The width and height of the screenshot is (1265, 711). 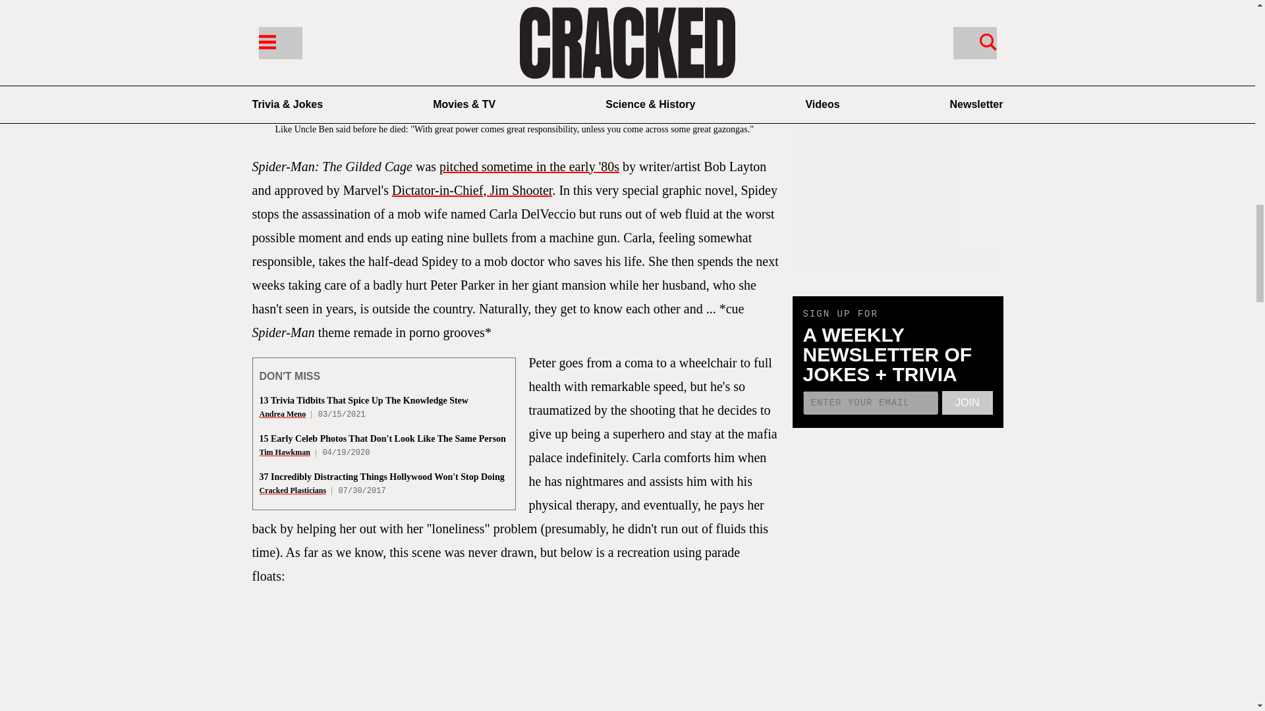 I want to click on 13 Trivia Tidbits That Spice Up The Knowledge Stew, so click(x=364, y=400).